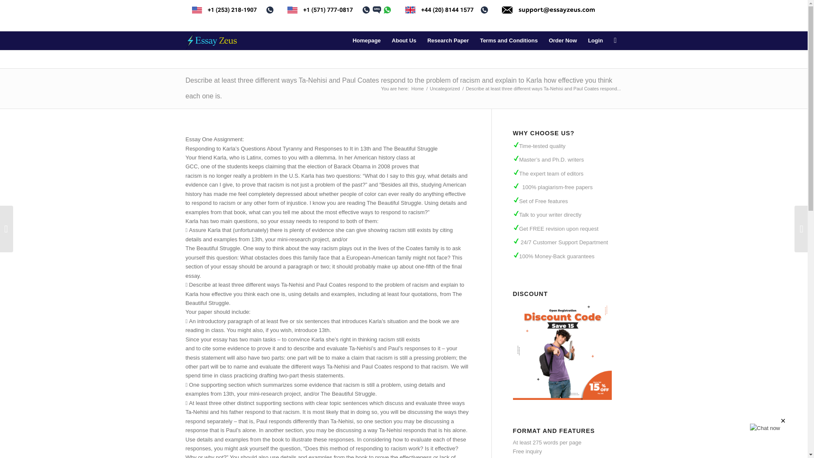 Image resolution: width=814 pixels, height=458 pixels. I want to click on Homepage, so click(366, 41).